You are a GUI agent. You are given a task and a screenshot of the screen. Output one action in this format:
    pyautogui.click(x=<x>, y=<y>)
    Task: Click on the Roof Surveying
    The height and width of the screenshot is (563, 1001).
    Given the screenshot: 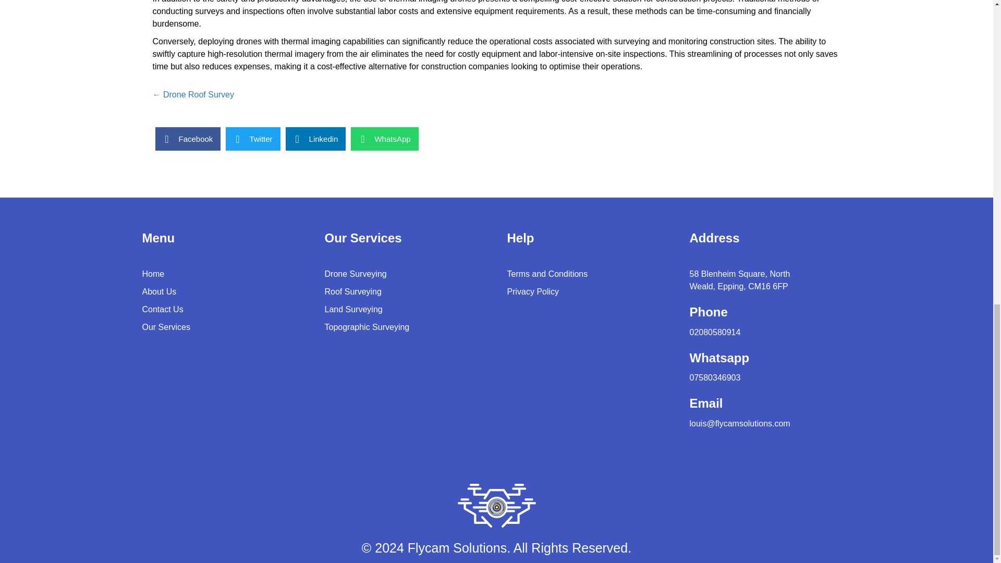 What is the action you would take?
    pyautogui.click(x=352, y=291)
    